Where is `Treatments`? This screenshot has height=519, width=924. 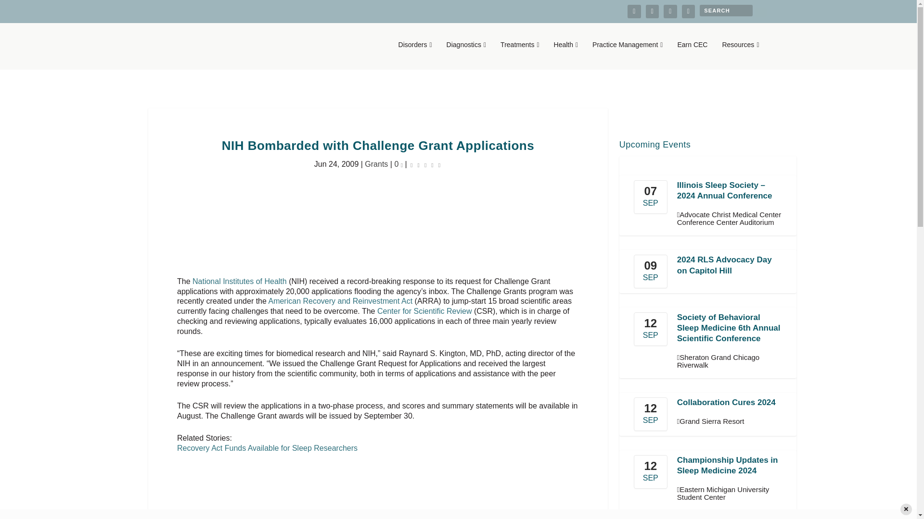 Treatments is located at coordinates (520, 55).